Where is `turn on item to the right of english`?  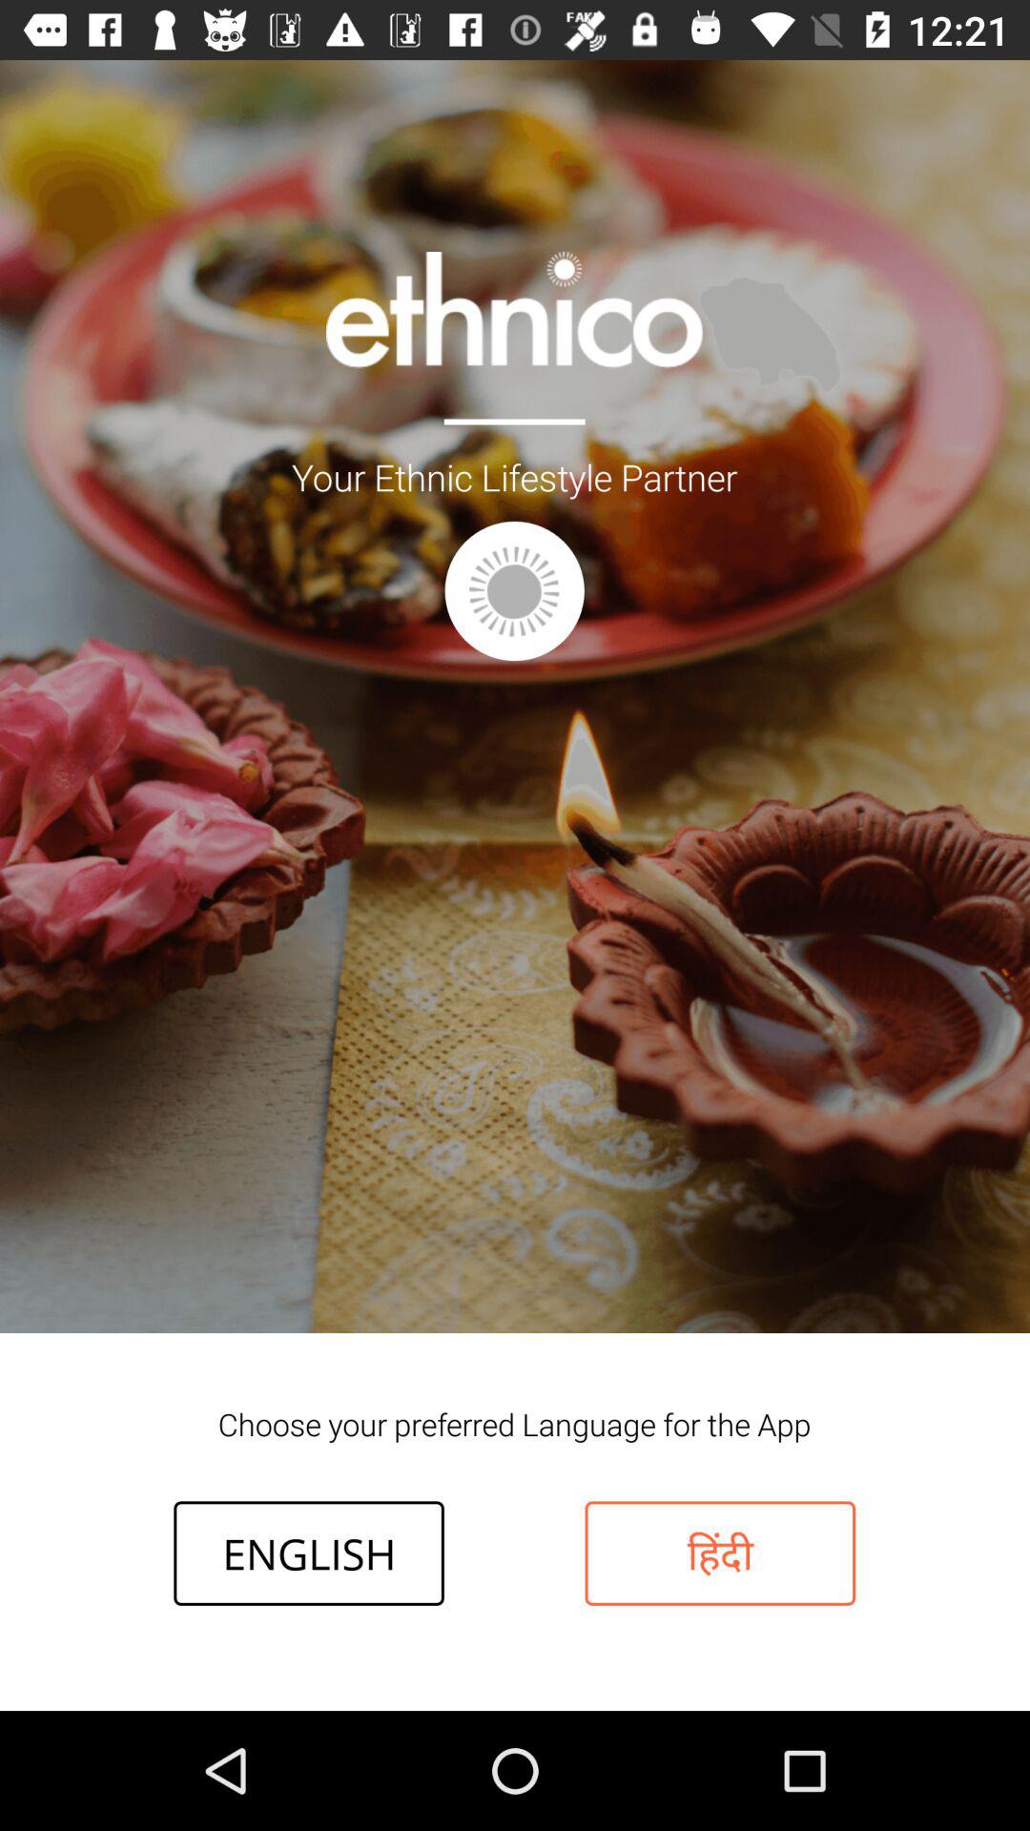
turn on item to the right of english is located at coordinates (720, 1553).